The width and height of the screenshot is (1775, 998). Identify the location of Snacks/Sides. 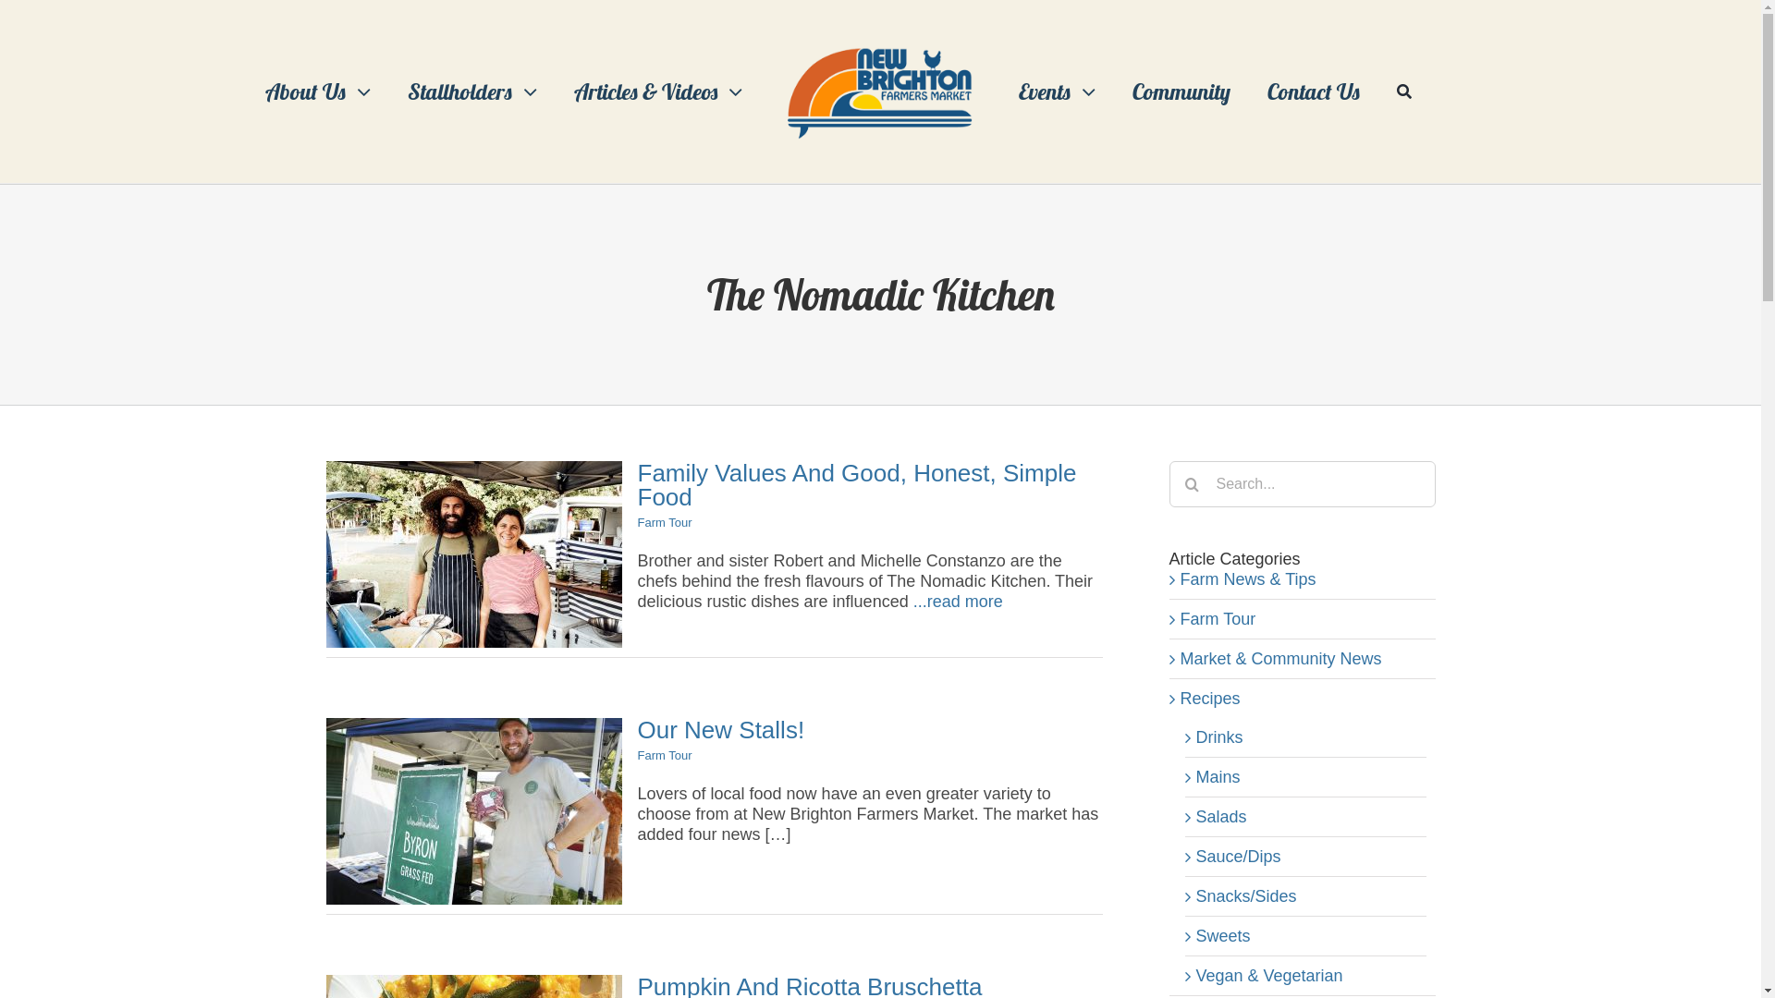
(1307, 896).